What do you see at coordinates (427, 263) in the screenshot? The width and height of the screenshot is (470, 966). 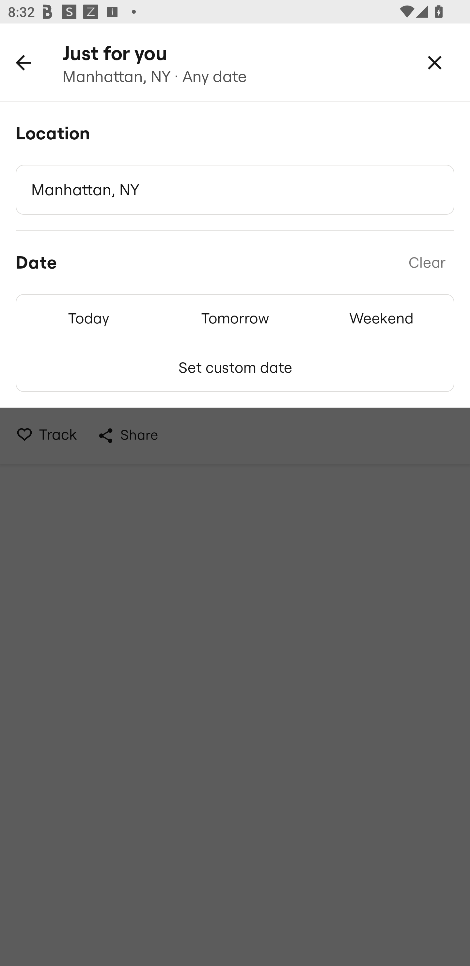 I see `Clear` at bounding box center [427, 263].